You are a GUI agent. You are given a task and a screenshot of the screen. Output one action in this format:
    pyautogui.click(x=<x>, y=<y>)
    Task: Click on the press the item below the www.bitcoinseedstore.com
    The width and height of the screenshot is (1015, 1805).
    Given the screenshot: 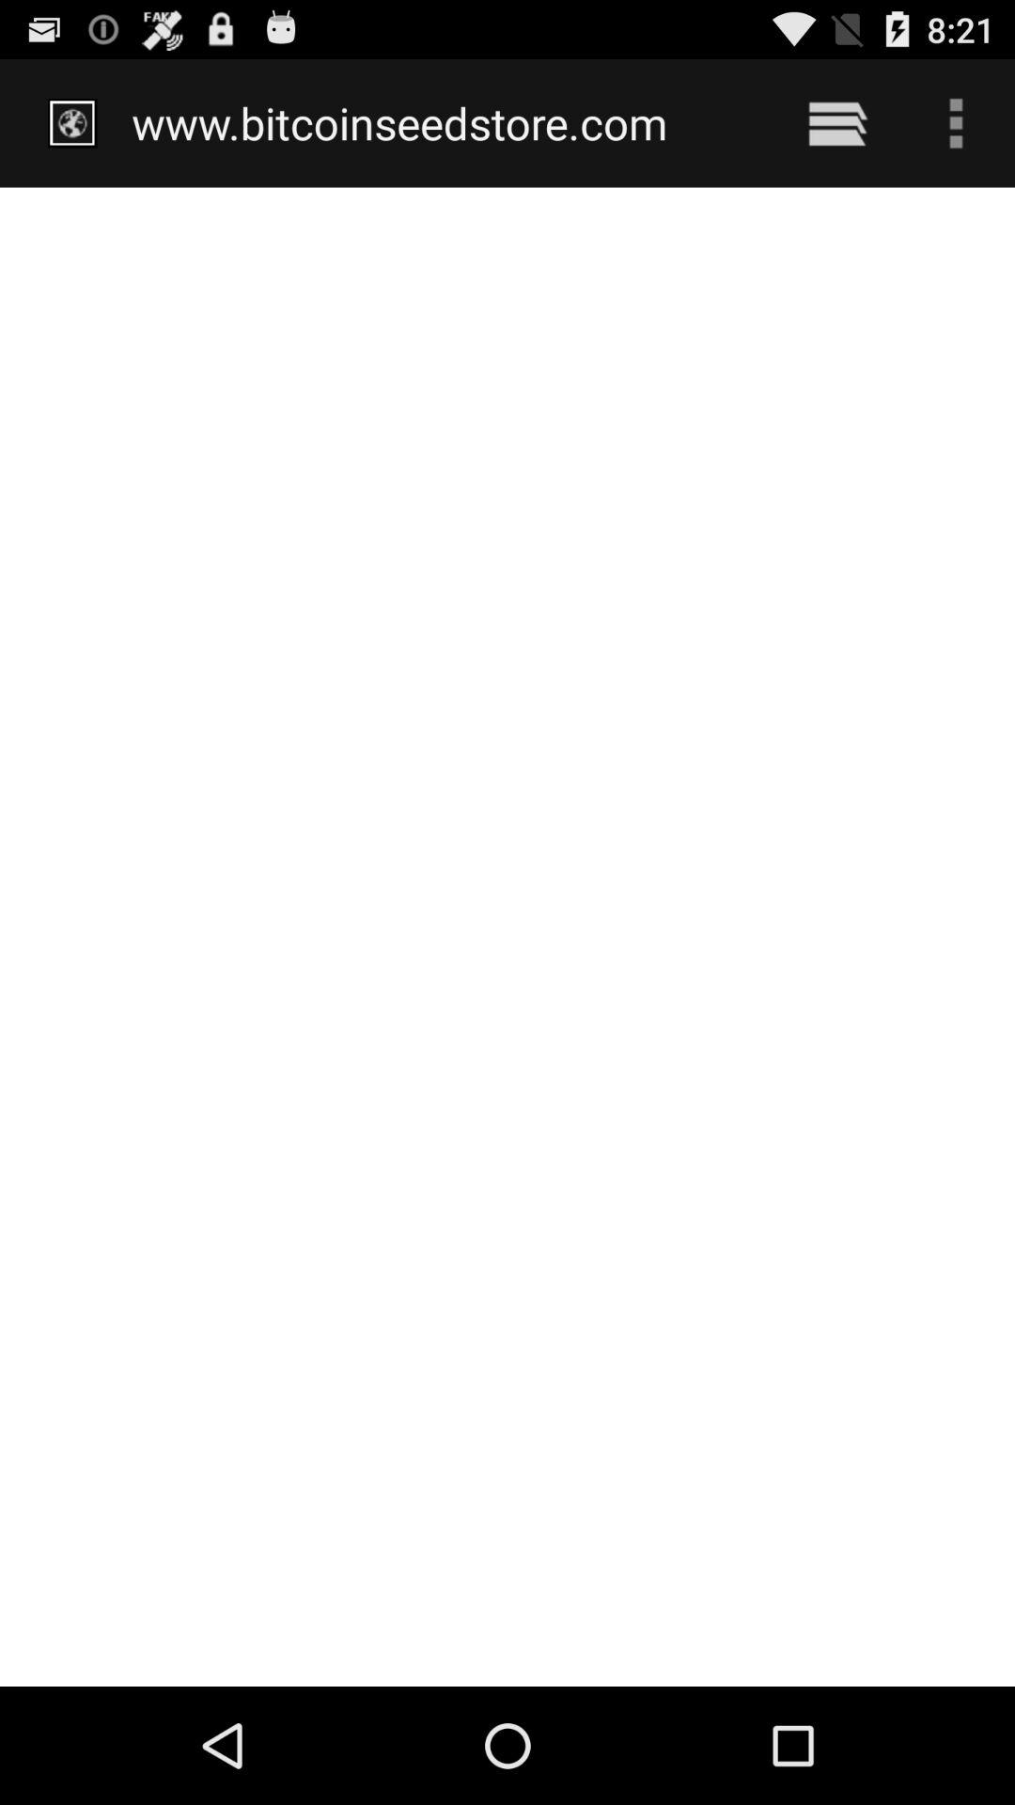 What is the action you would take?
    pyautogui.click(x=507, y=936)
    